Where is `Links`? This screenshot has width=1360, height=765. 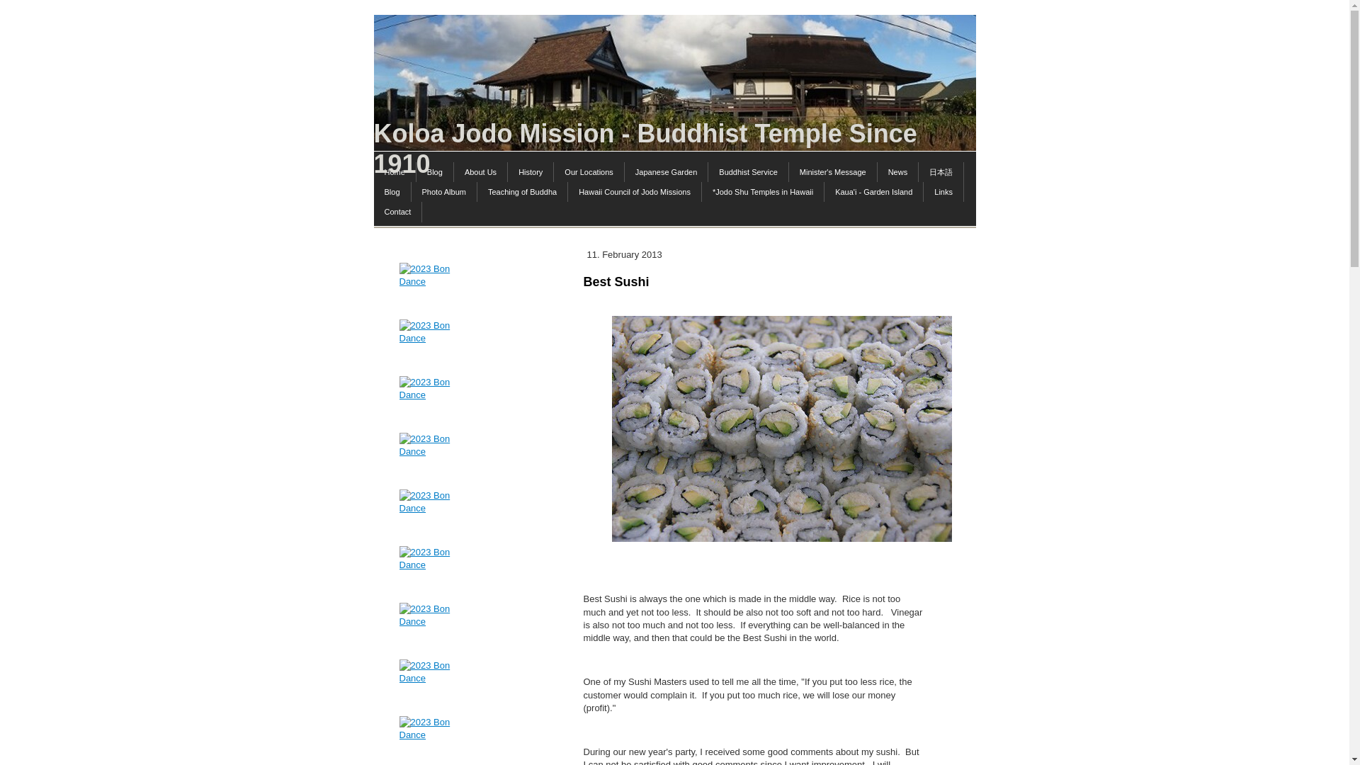
Links is located at coordinates (943, 192).